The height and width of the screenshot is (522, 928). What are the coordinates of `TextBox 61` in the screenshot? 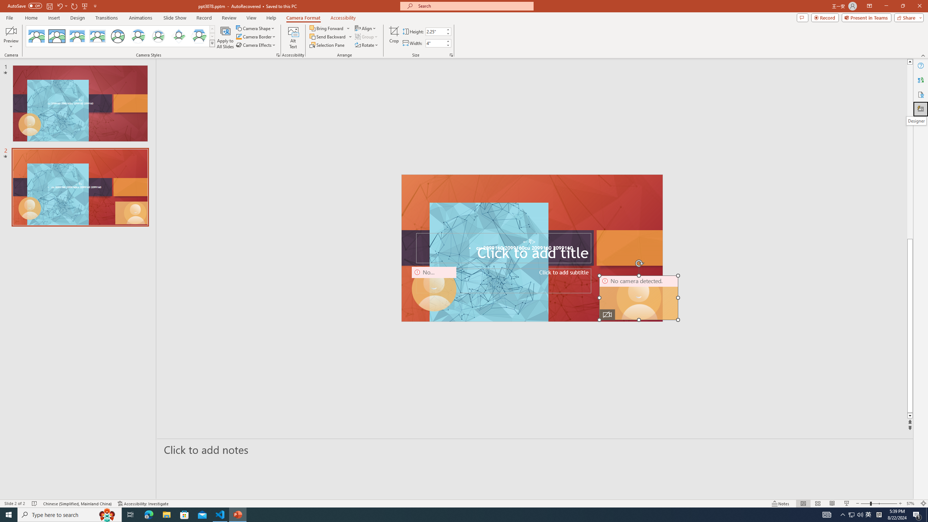 It's located at (531, 249).